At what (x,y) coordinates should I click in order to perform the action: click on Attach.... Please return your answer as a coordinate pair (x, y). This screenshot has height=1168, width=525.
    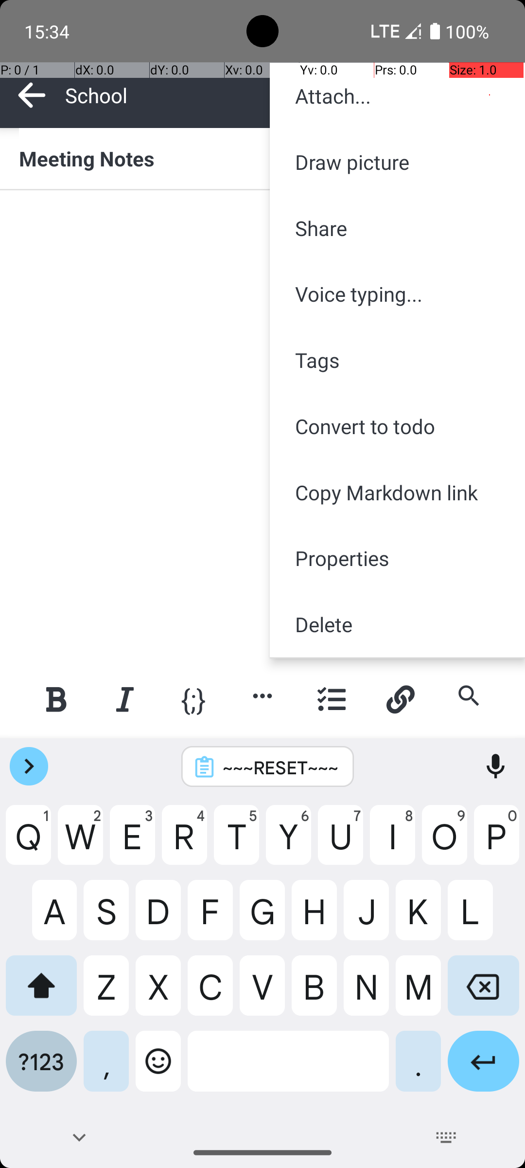
    Looking at the image, I should click on (398, 96).